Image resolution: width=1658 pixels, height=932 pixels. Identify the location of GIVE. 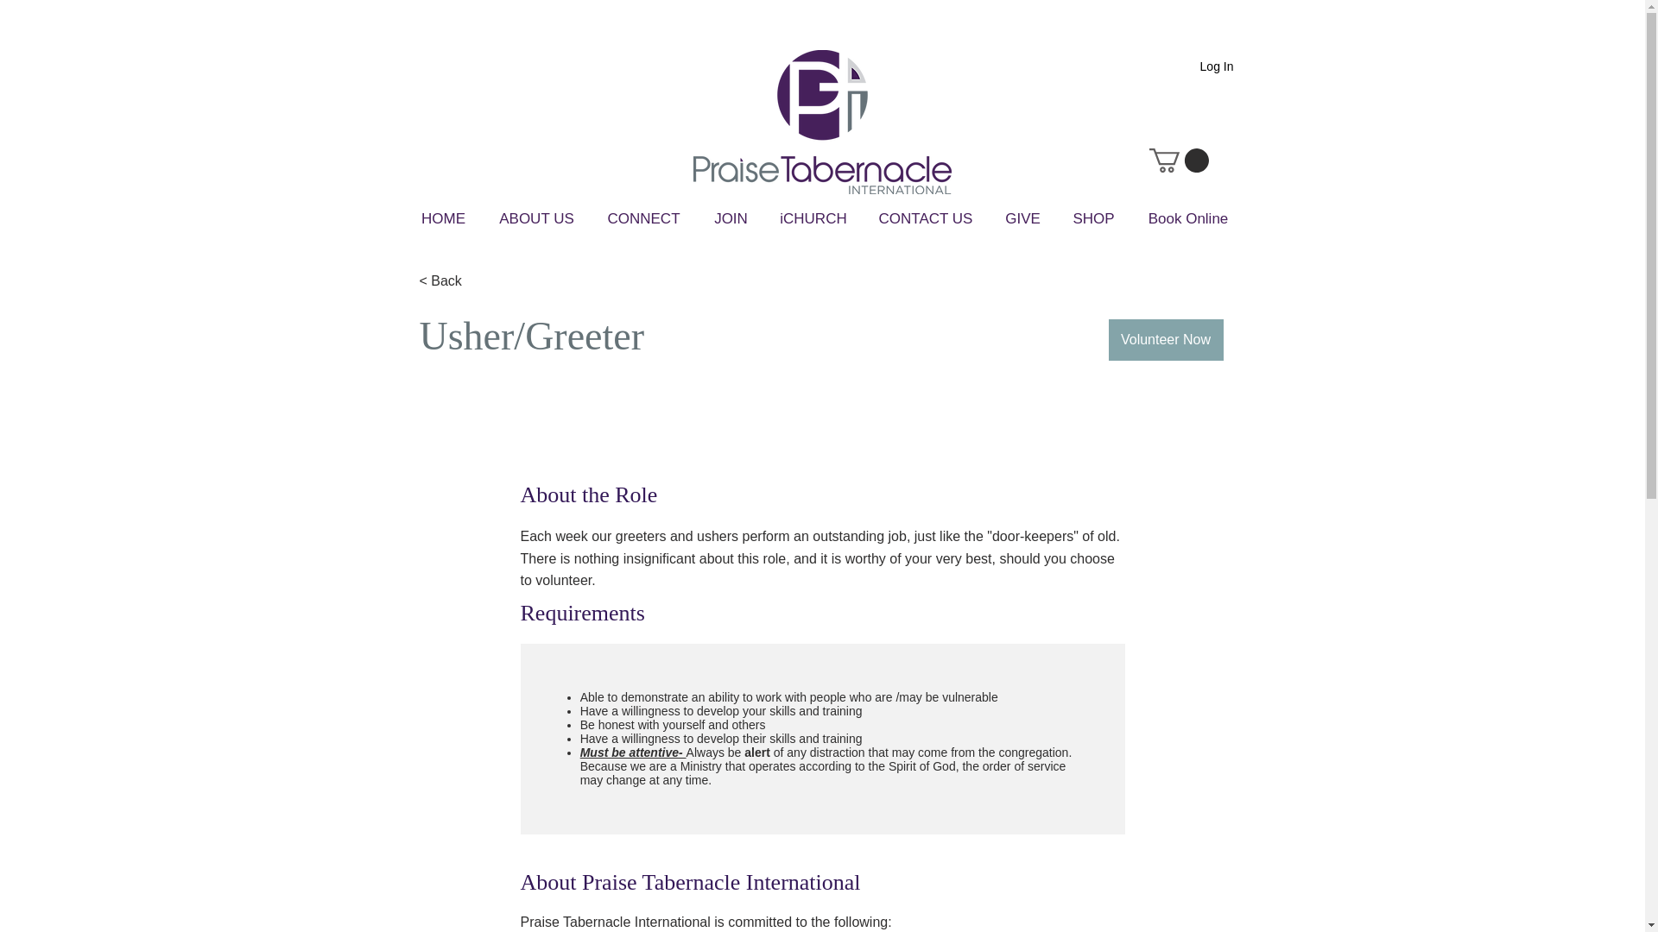
(1023, 218).